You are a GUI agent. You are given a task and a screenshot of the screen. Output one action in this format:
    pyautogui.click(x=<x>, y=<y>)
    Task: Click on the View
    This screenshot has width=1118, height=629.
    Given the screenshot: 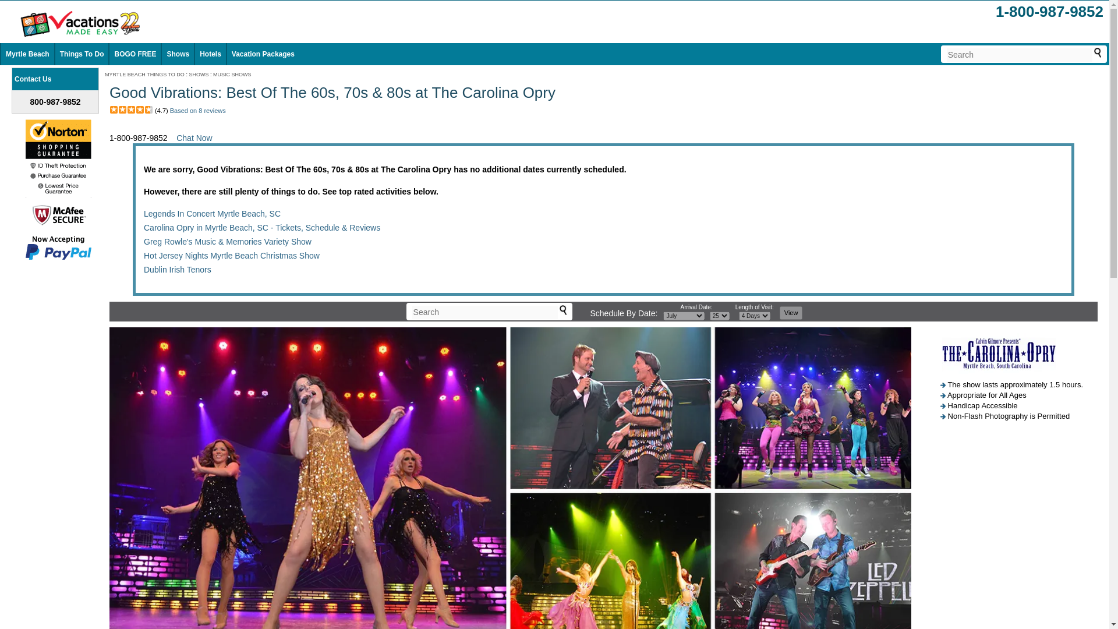 What is the action you would take?
    pyautogui.click(x=791, y=312)
    